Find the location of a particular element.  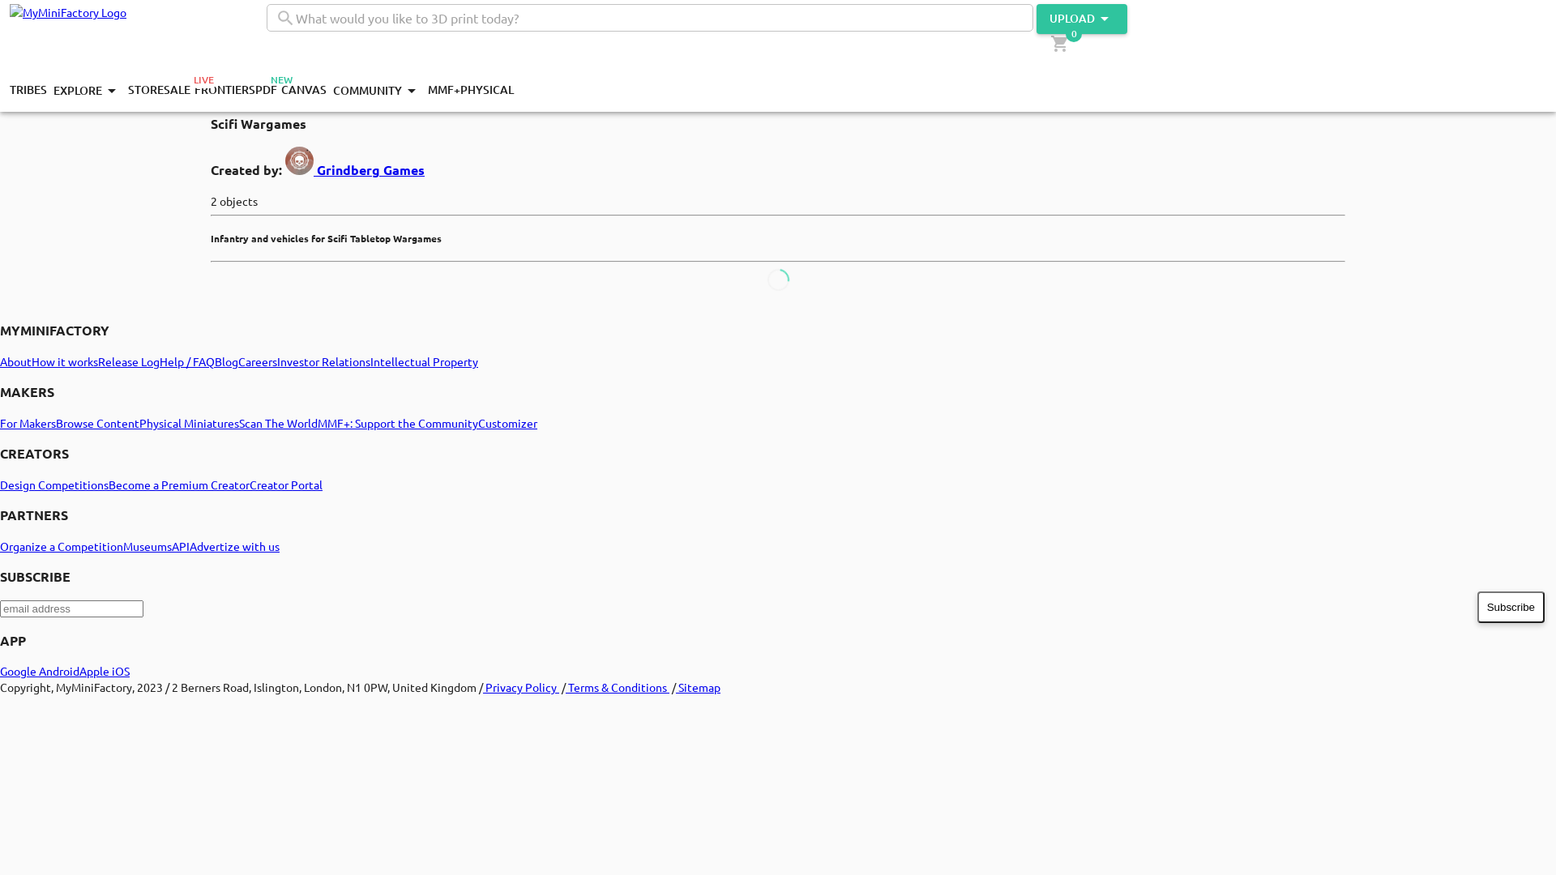

STORE is located at coordinates (146, 91).